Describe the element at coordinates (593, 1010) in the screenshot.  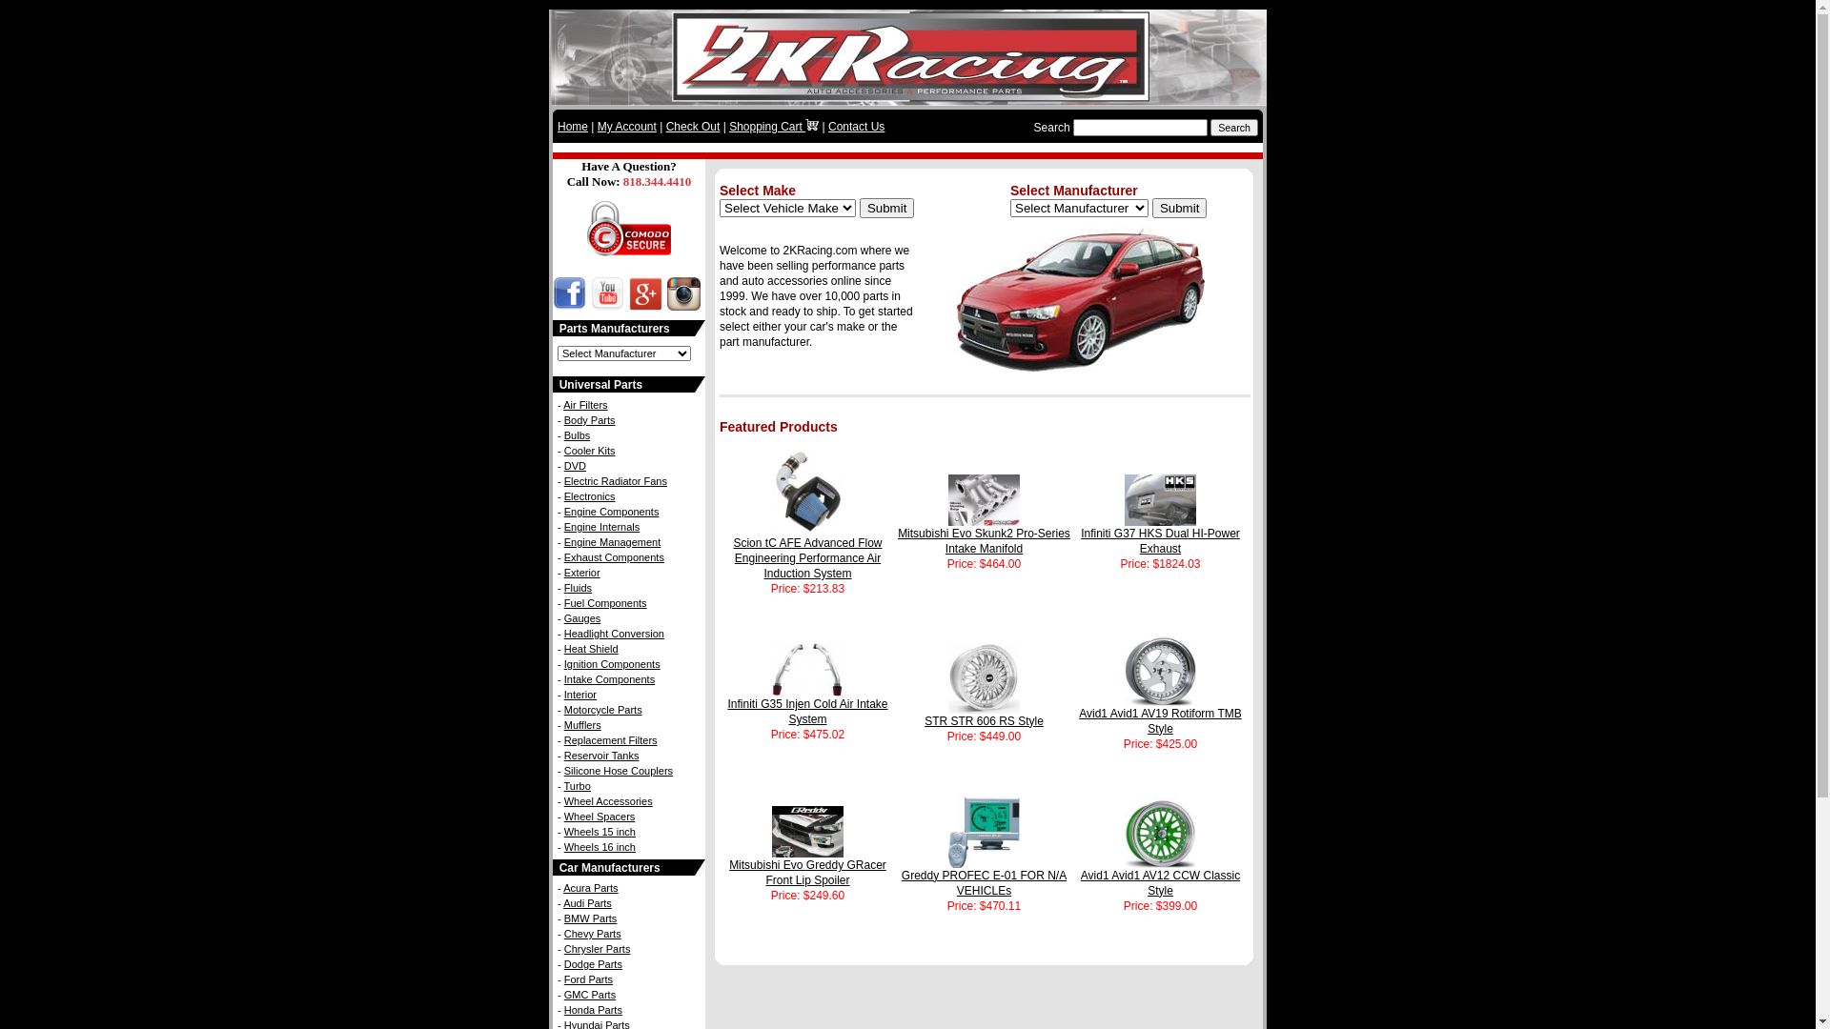
I see `Honda Parts` at that location.